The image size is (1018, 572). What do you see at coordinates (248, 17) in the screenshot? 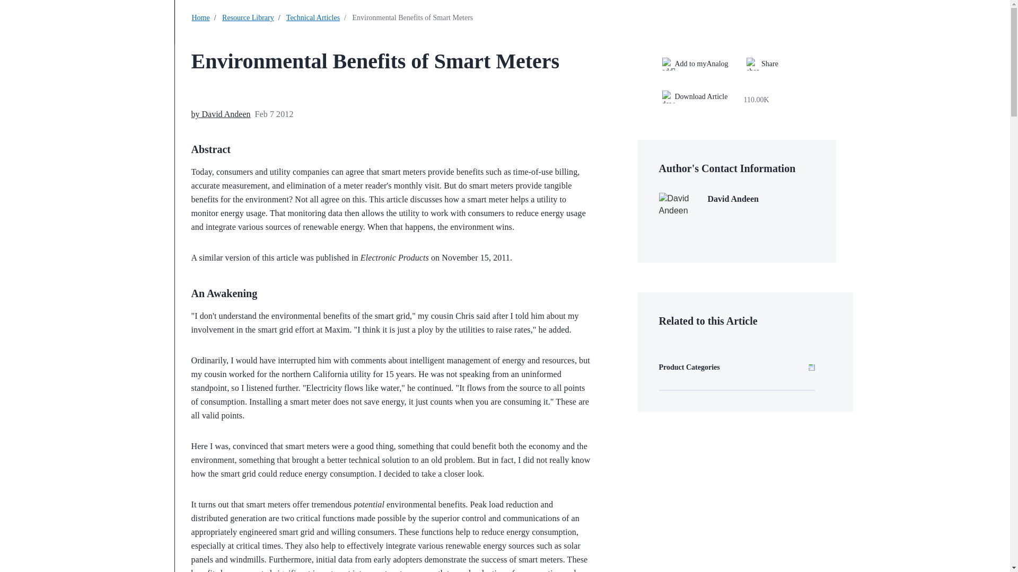
I see `Resource Library` at bounding box center [248, 17].